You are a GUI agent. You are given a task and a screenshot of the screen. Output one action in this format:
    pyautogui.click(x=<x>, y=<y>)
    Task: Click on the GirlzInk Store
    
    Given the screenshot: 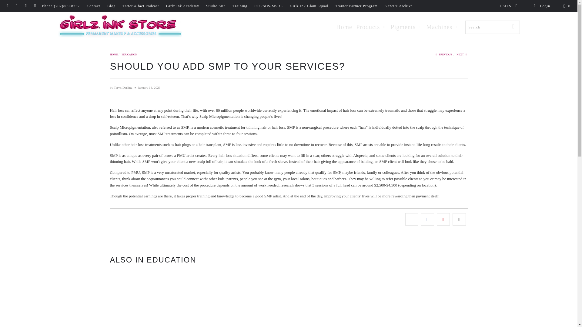 What is the action you would take?
    pyautogui.click(x=114, y=54)
    